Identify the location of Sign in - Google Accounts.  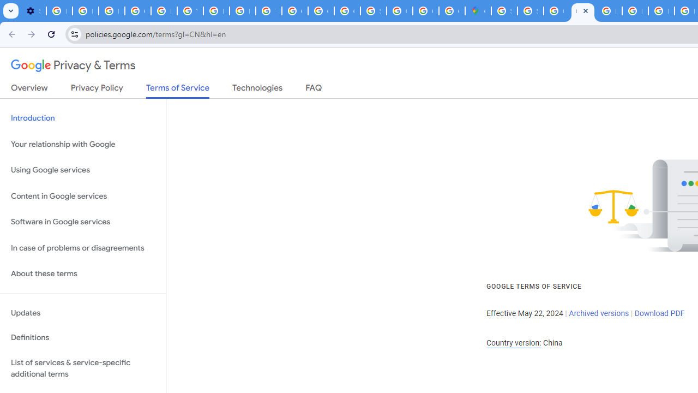
(373, 11).